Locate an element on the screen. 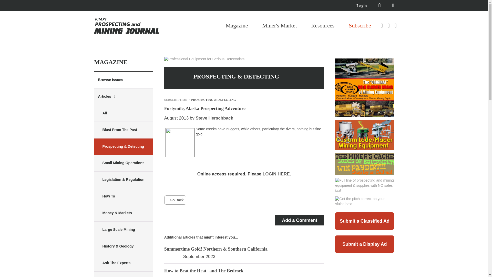 This screenshot has height=277, width=492. Magazine is located at coordinates (237, 26).